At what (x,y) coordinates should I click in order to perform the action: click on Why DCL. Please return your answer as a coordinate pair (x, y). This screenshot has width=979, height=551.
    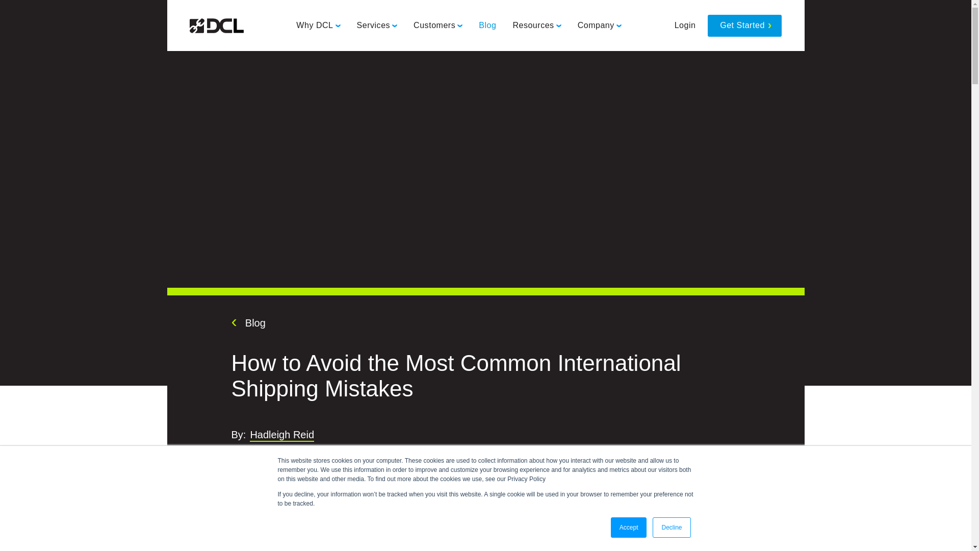
    Looking at the image, I should click on (318, 26).